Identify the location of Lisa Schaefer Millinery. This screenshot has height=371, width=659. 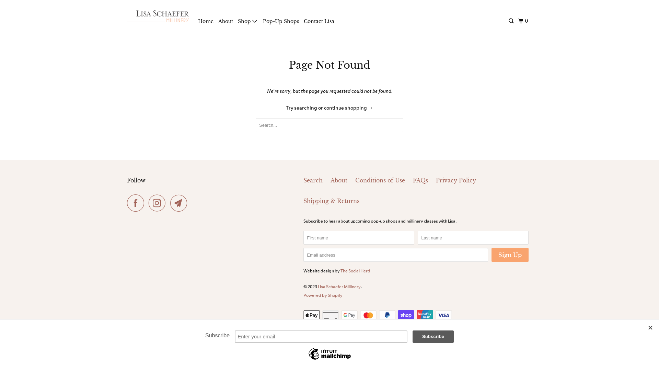
(158, 16).